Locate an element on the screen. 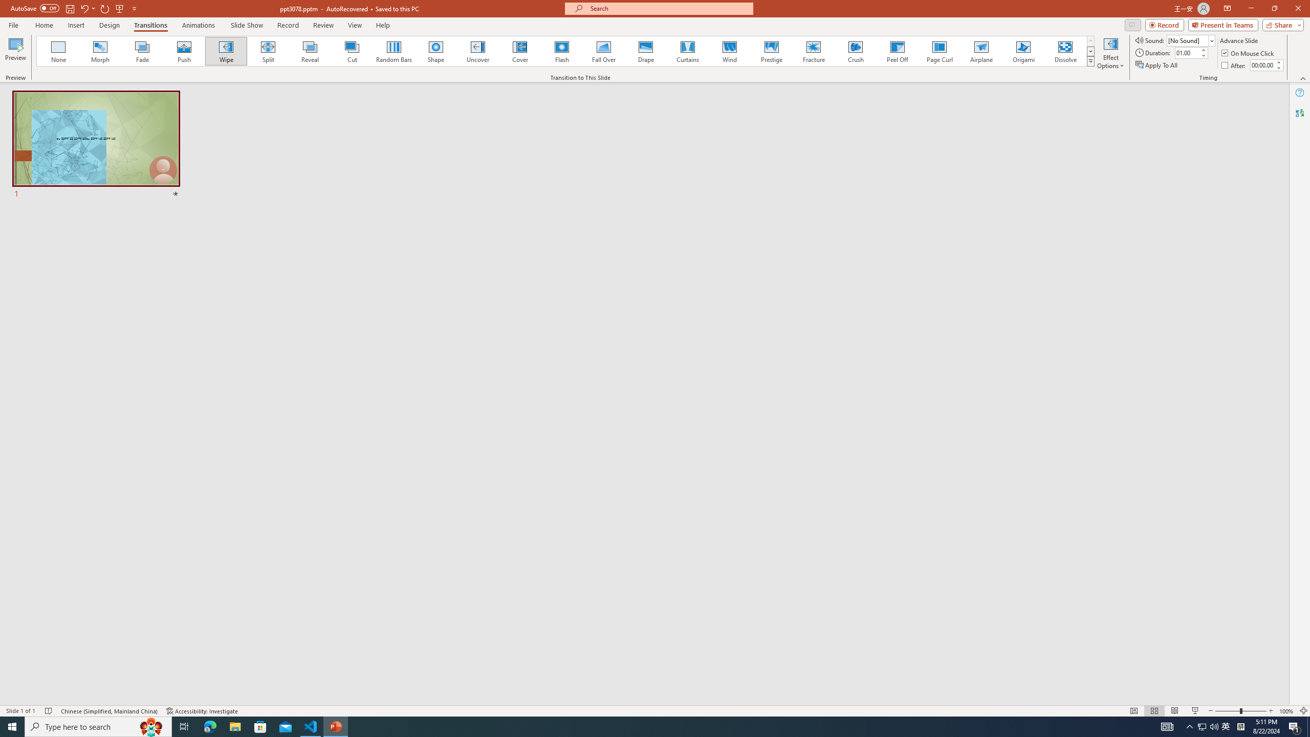 The height and width of the screenshot is (737, 1310). Row up is located at coordinates (1091, 41).